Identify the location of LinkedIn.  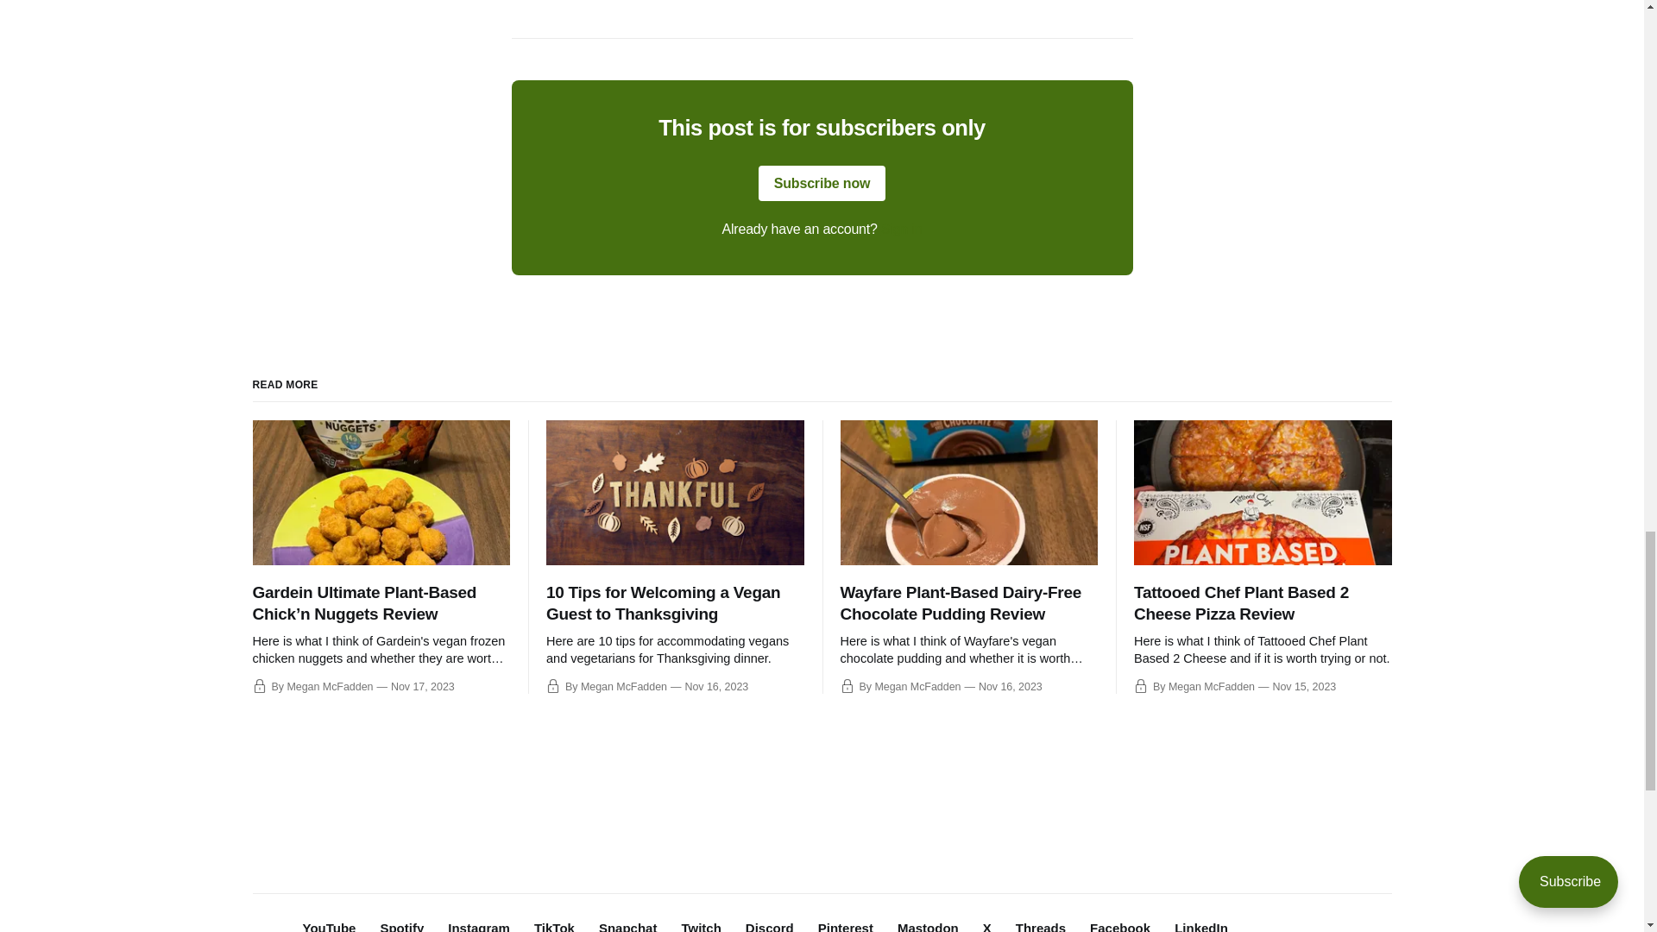
(1201, 927).